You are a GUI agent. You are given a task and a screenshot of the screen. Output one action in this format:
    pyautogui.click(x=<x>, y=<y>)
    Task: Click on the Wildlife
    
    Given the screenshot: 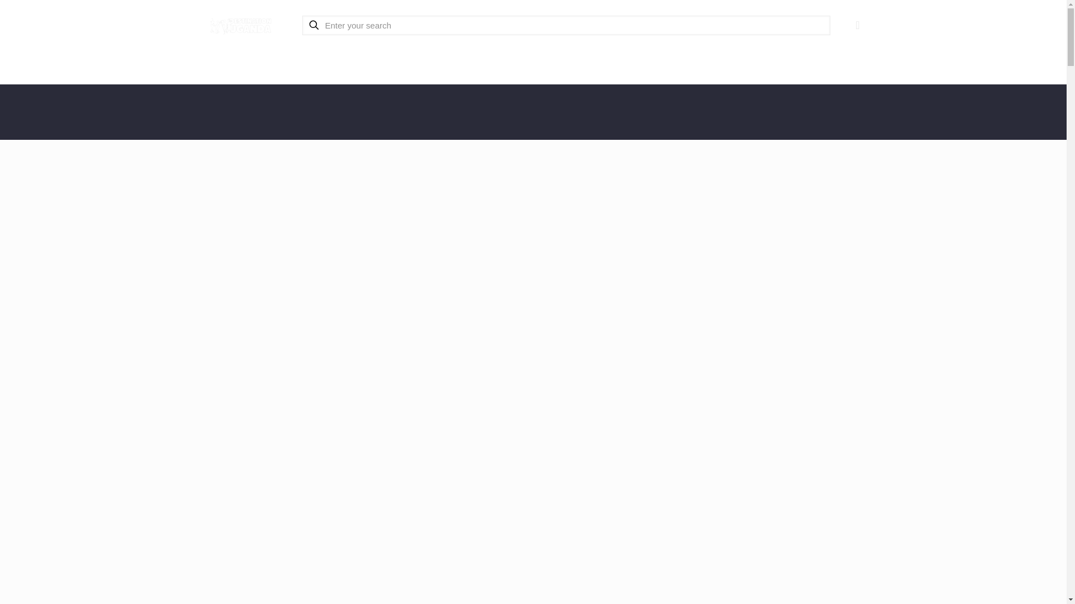 What is the action you would take?
    pyautogui.click(x=366, y=64)
    